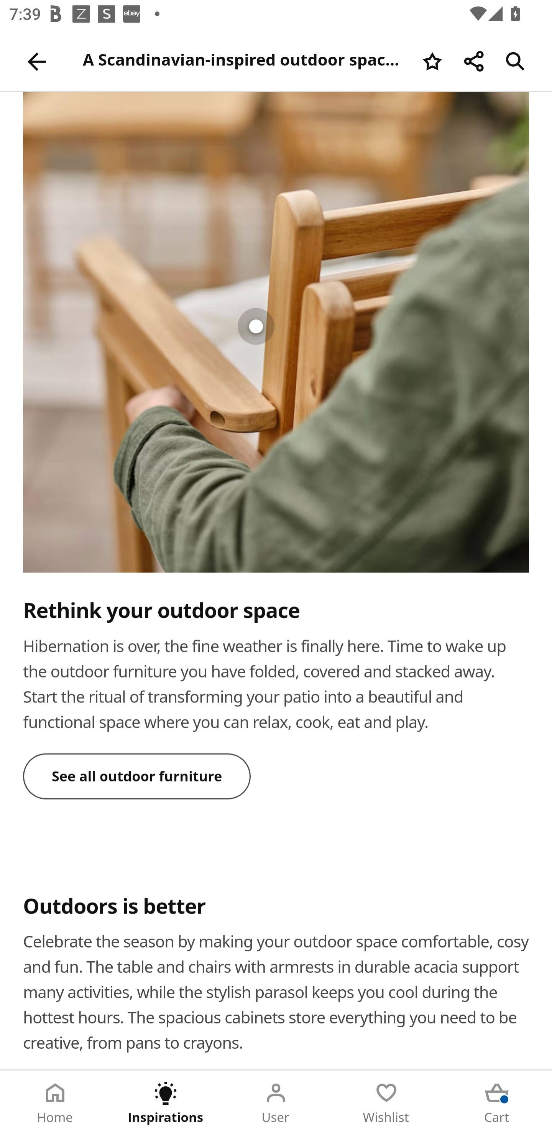  I want to click on Home
Tab 1 of 5, so click(55, 1103).